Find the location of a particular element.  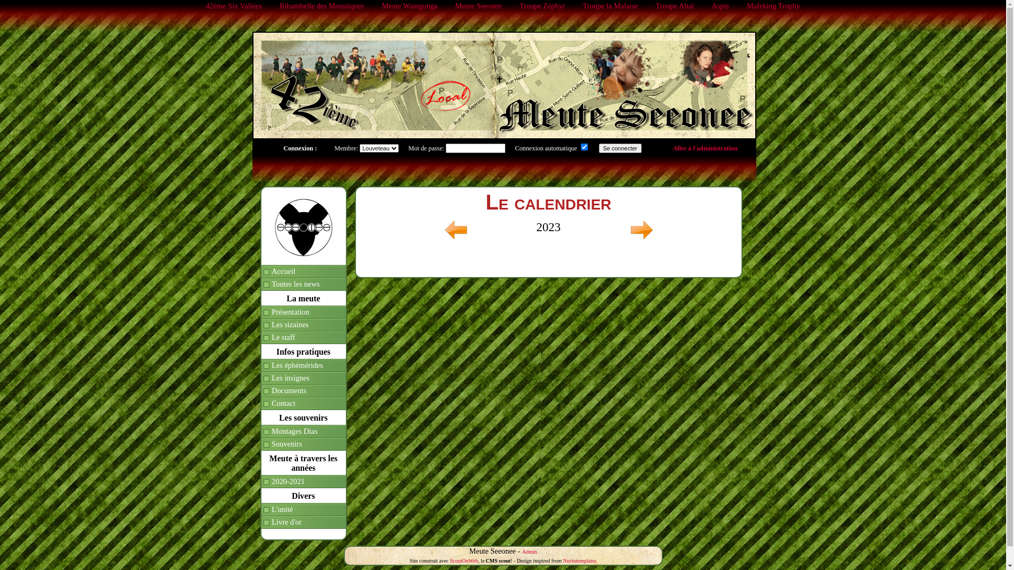

Nuviotemplates is located at coordinates (580, 560).